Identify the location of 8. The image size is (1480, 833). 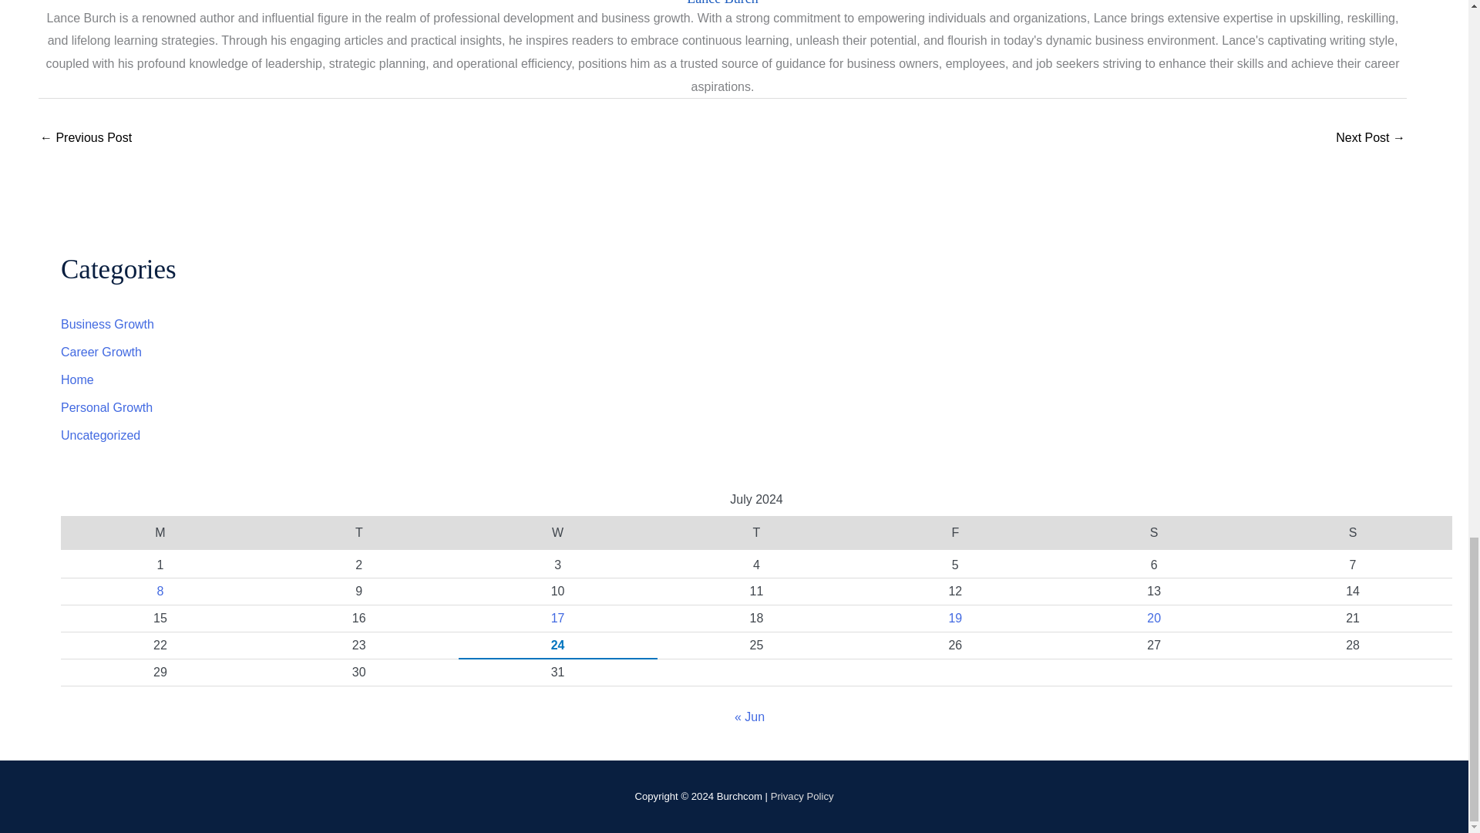
(160, 591).